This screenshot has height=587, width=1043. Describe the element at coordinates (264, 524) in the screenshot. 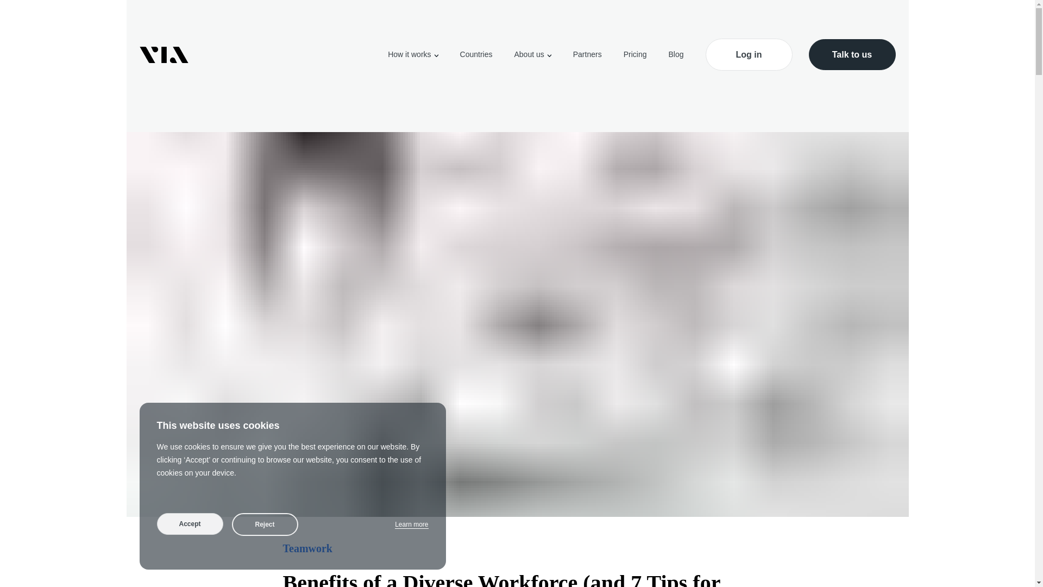

I see `Reject` at that location.